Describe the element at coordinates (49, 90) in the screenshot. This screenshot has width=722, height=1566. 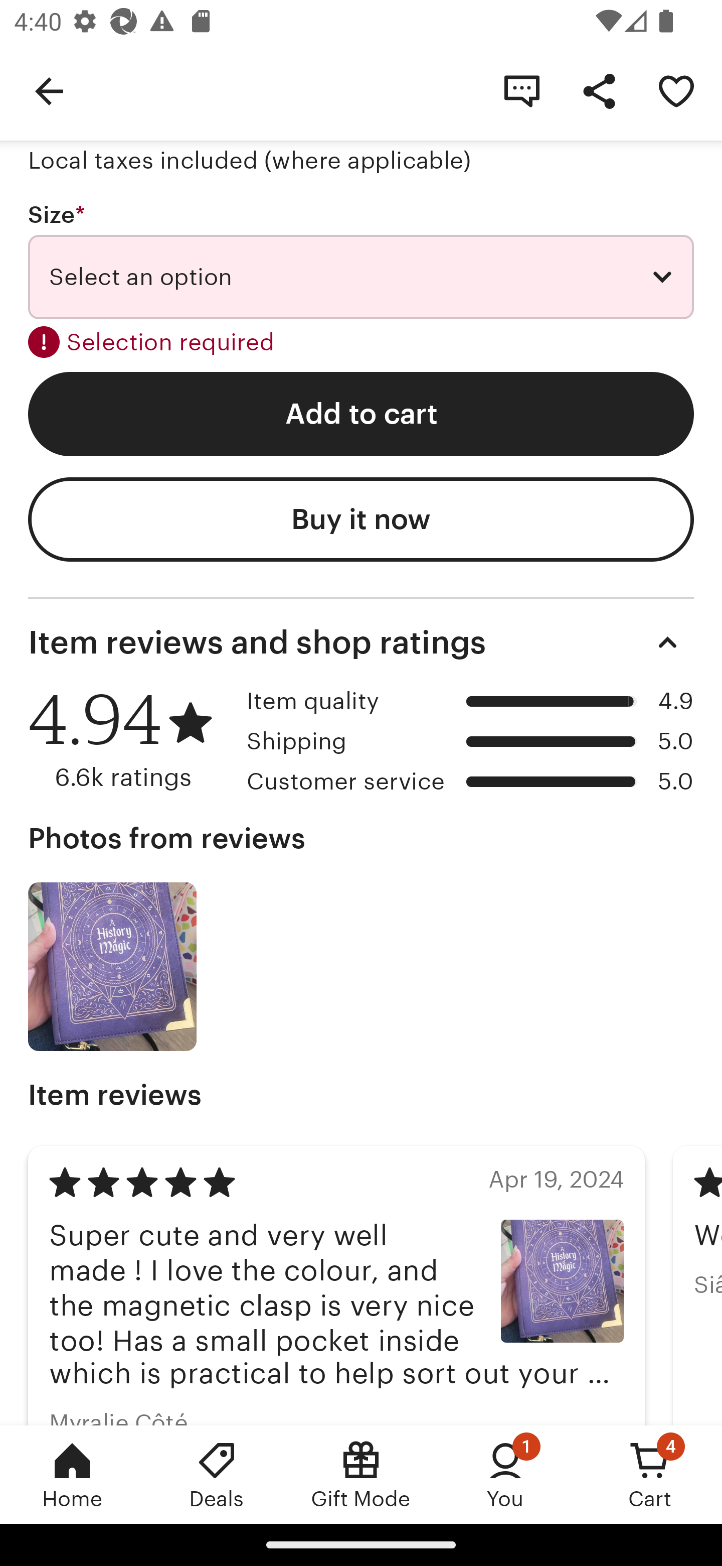
I see `Navigate up` at that location.